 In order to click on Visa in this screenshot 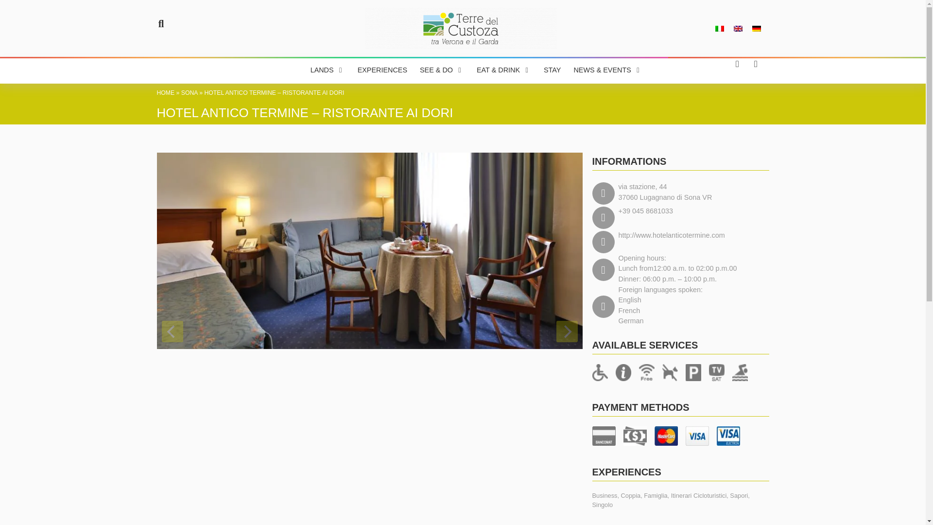, I will do `click(696, 436)`.